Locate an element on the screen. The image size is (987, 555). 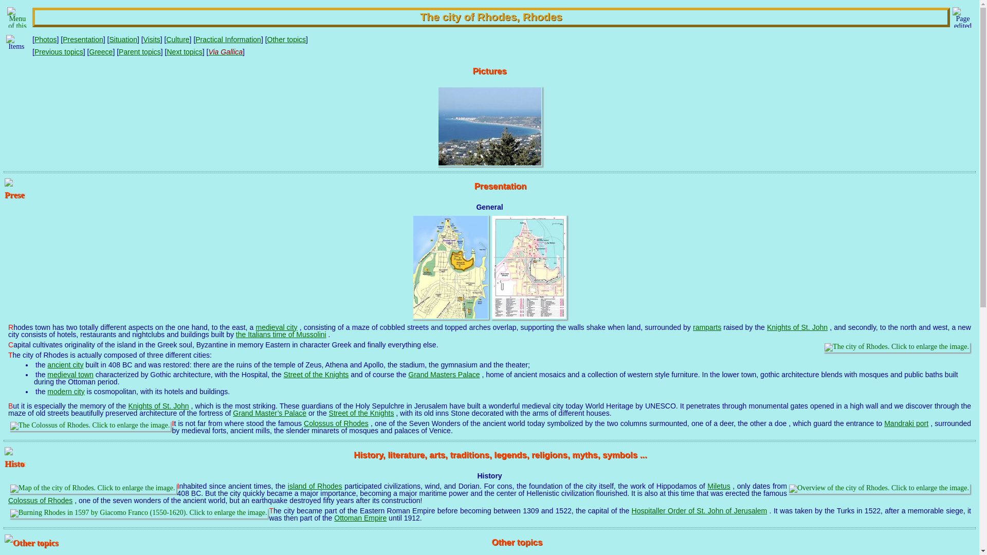
medieval city is located at coordinates (277, 327).